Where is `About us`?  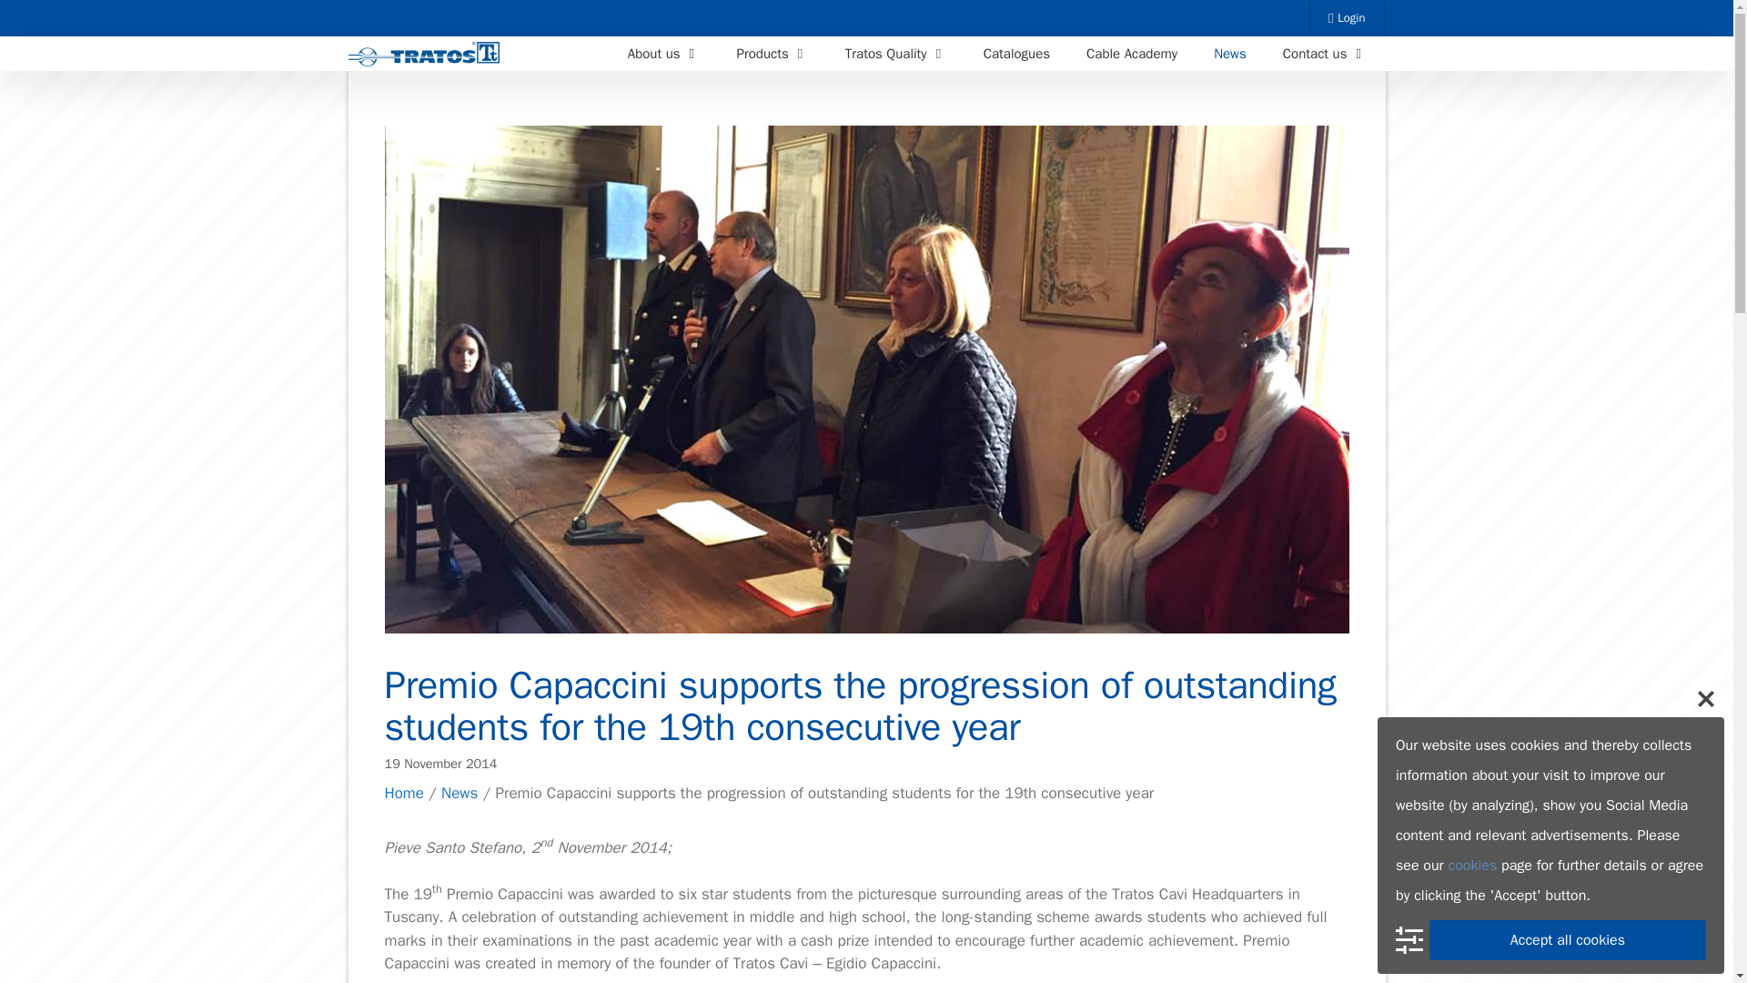 About us is located at coordinates (664, 53).